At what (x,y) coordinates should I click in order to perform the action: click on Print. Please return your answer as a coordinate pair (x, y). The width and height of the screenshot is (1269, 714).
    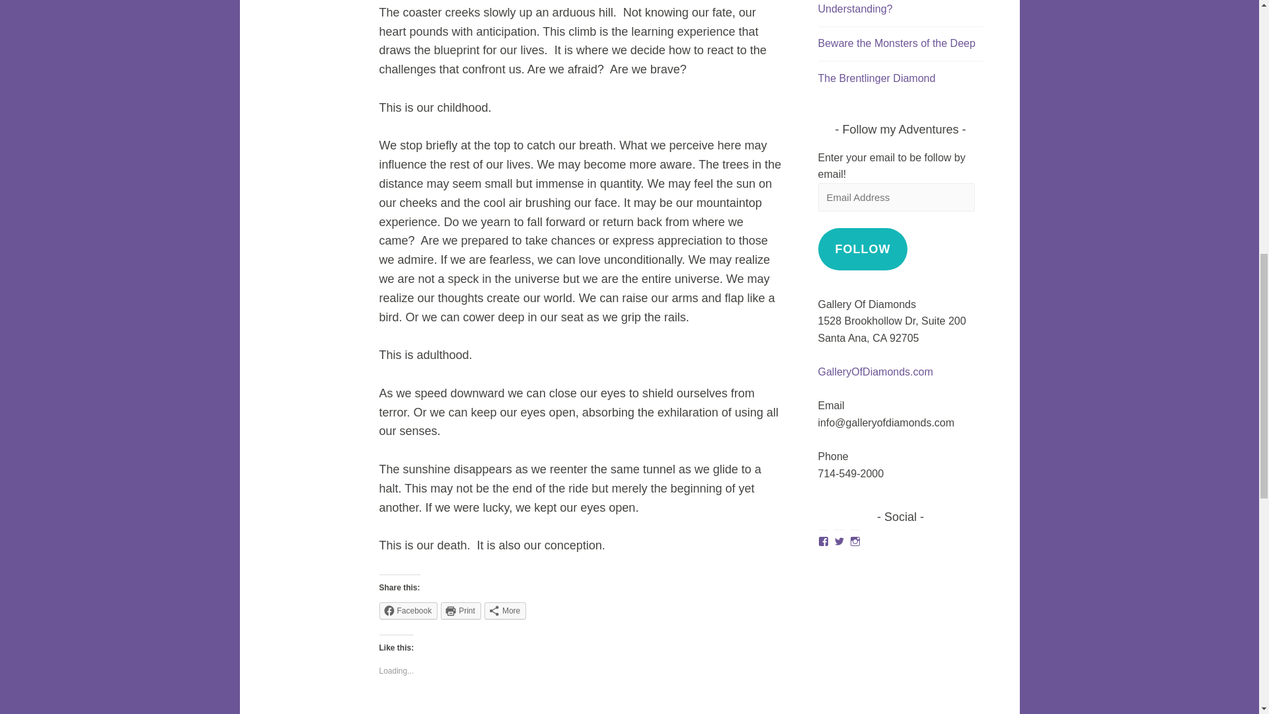
    Looking at the image, I should click on (460, 611).